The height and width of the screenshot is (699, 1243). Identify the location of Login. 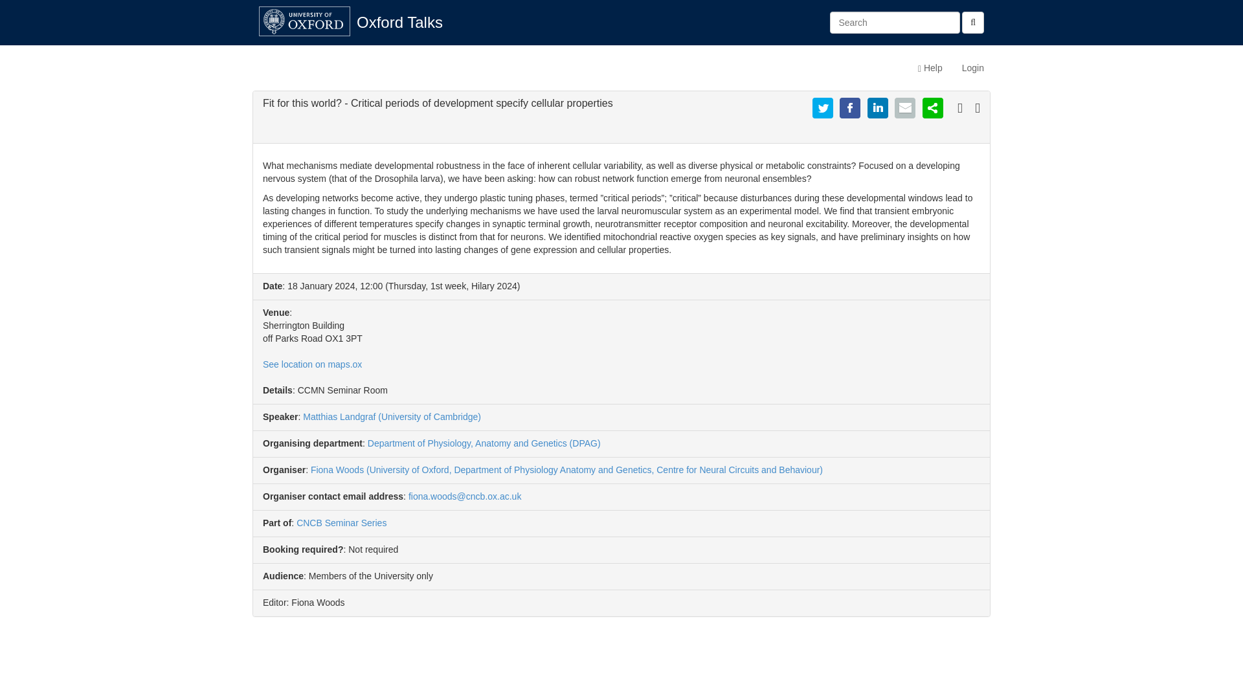
(972, 67).